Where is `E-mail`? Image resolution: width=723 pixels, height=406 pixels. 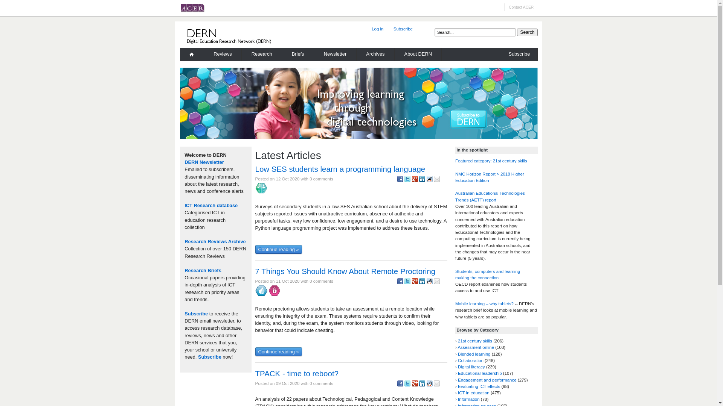 E-mail is located at coordinates (437, 385).